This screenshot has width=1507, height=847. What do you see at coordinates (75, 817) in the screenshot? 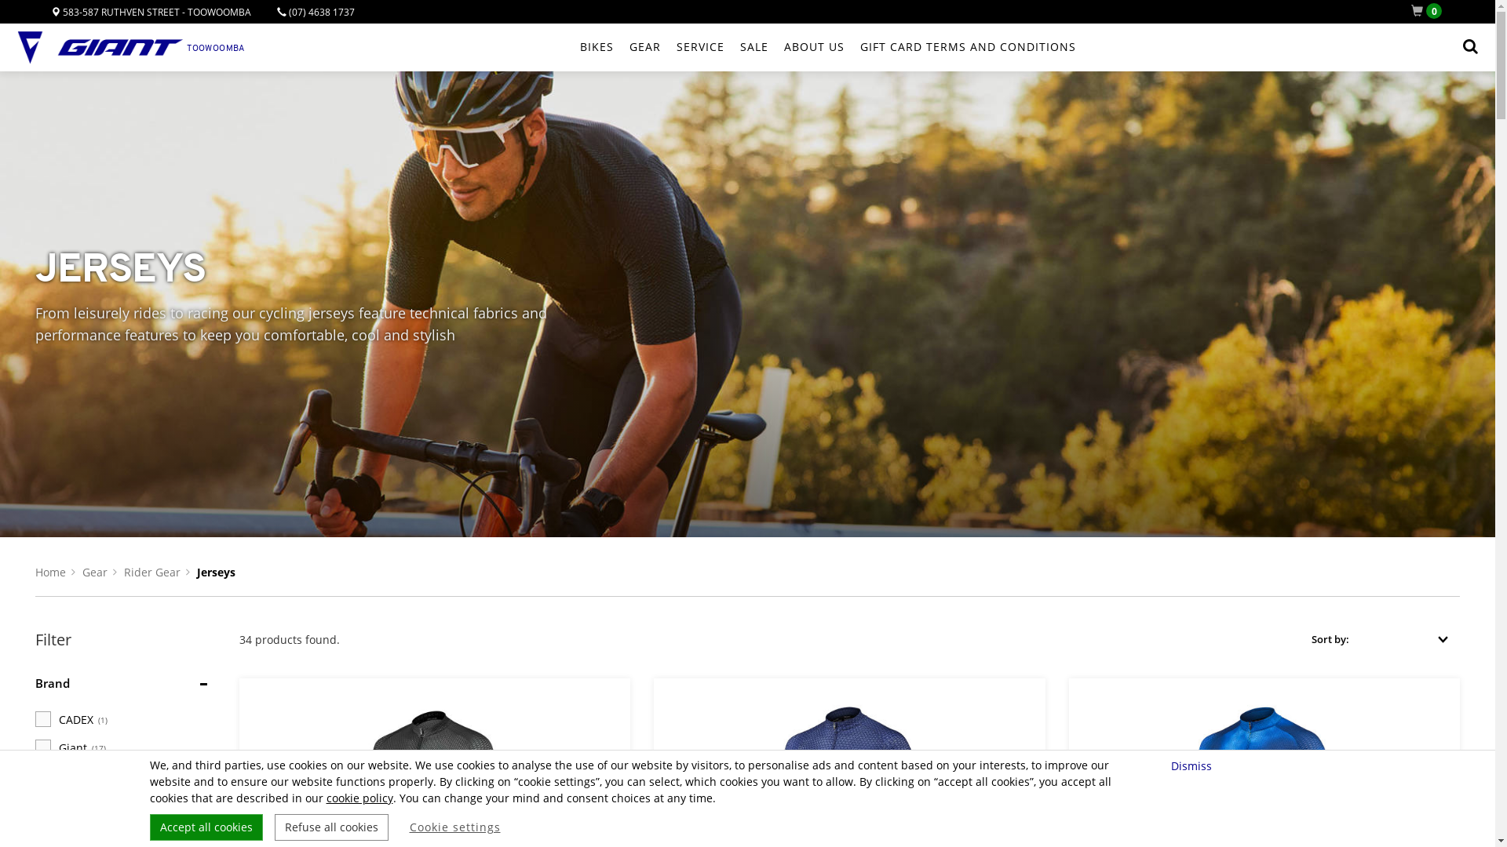
I see `Bike Category` at bounding box center [75, 817].